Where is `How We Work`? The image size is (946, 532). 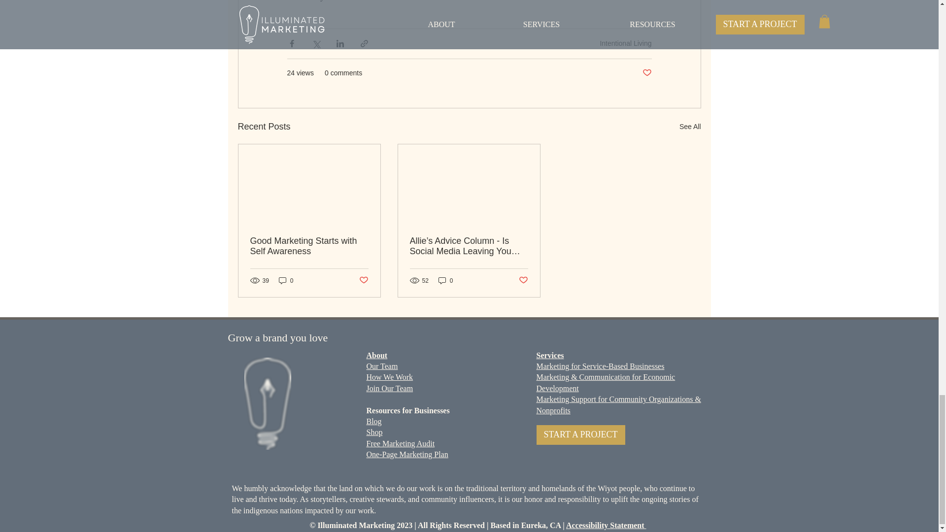 How We Work is located at coordinates (390, 377).